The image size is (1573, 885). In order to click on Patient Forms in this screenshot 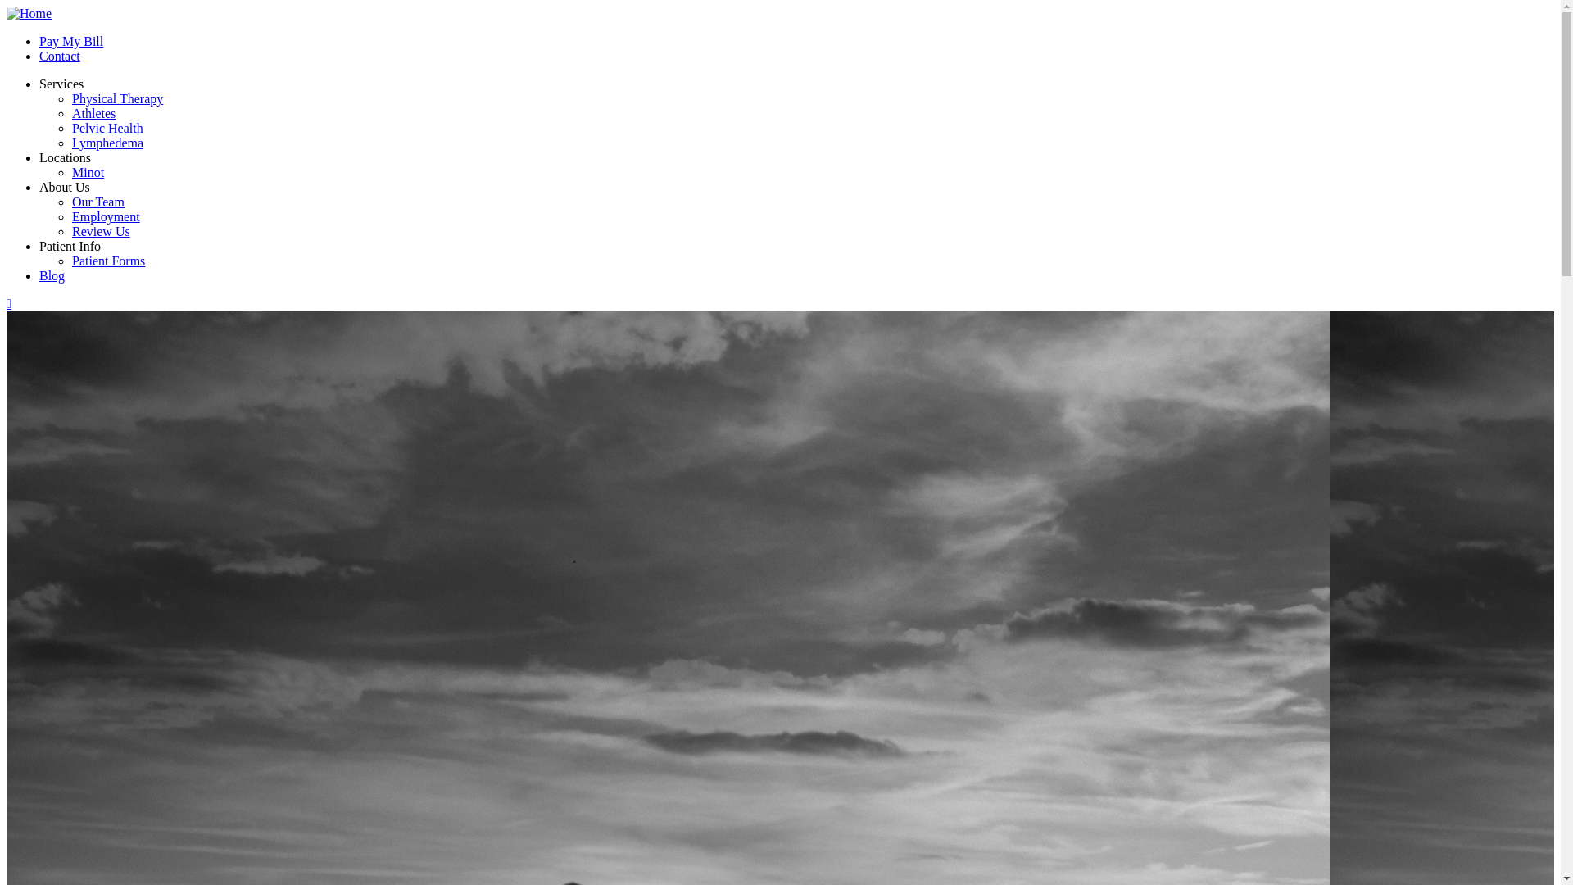, I will do `click(108, 261)`.